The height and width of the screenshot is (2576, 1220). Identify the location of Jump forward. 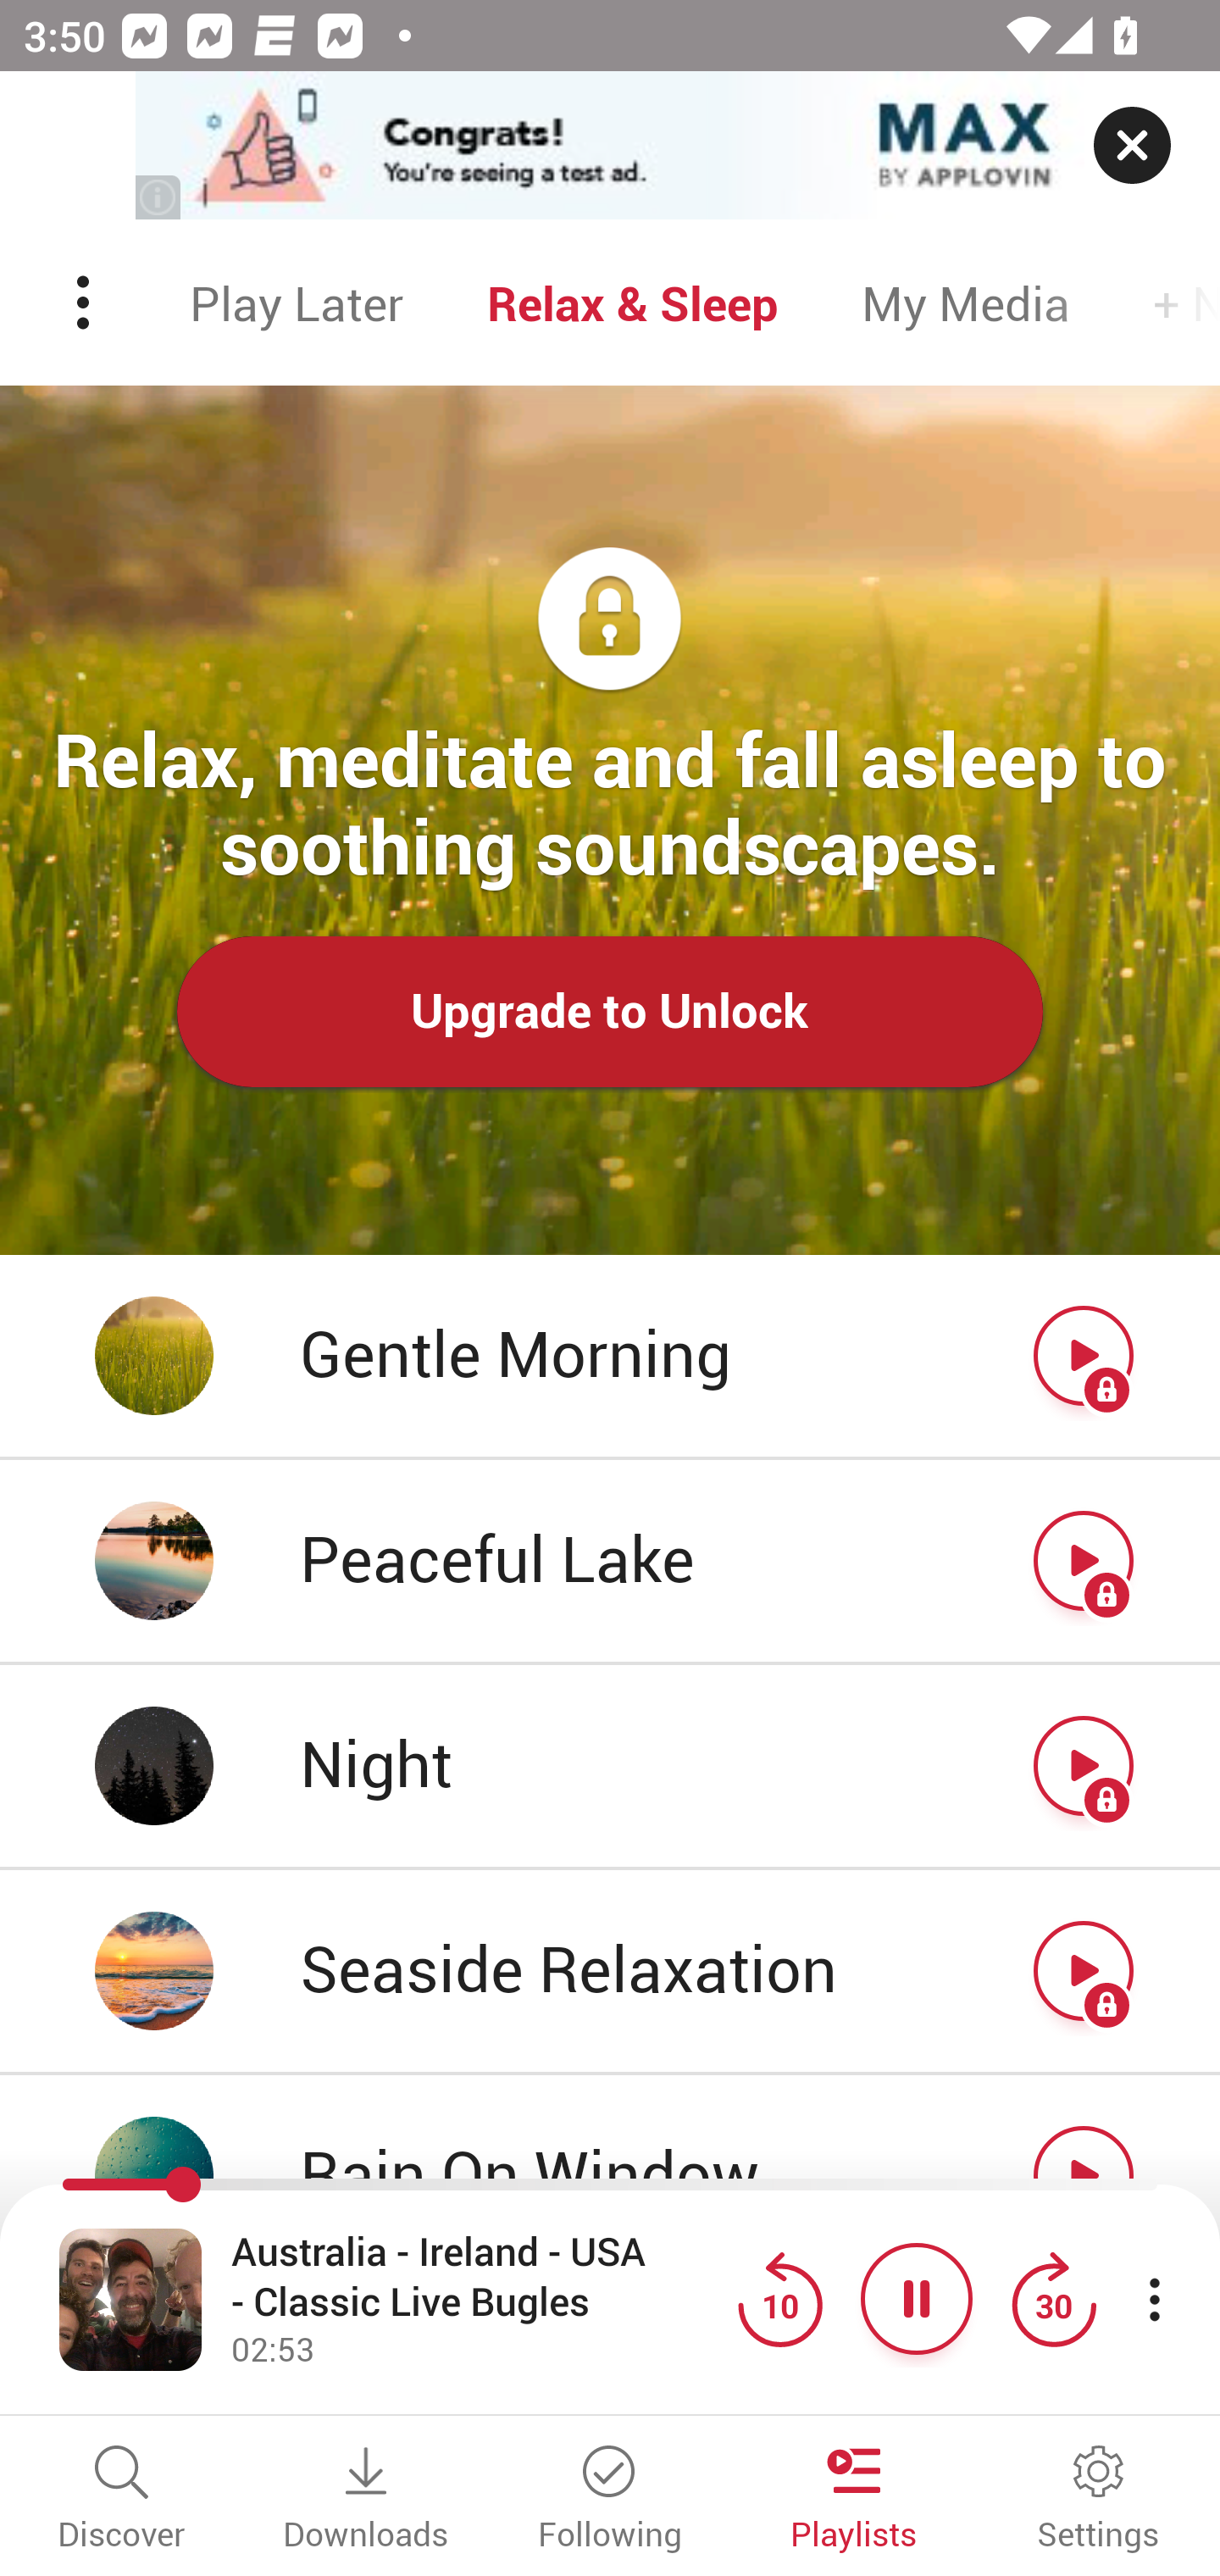
(1053, 2298).